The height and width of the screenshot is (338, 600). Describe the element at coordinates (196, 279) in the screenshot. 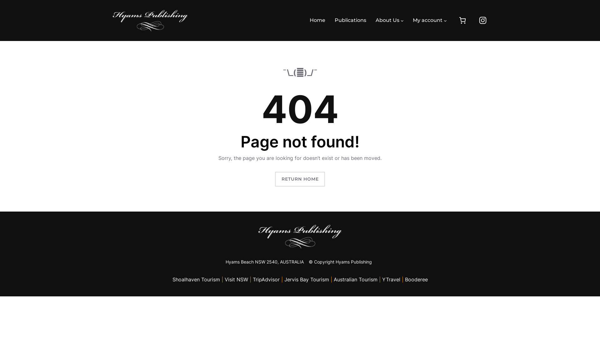

I see `Shoalhaven Tourism` at that location.